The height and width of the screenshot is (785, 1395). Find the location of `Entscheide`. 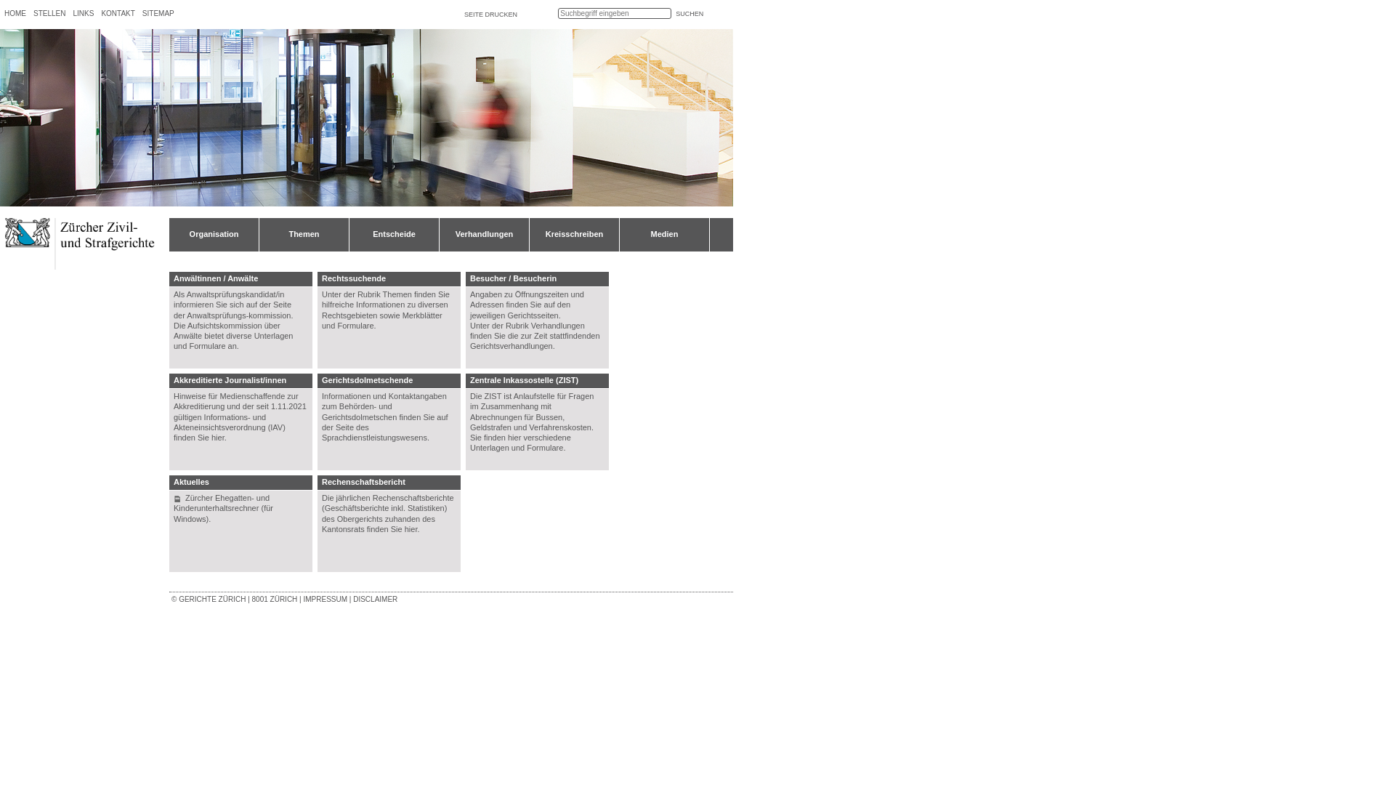

Entscheide is located at coordinates (394, 240).